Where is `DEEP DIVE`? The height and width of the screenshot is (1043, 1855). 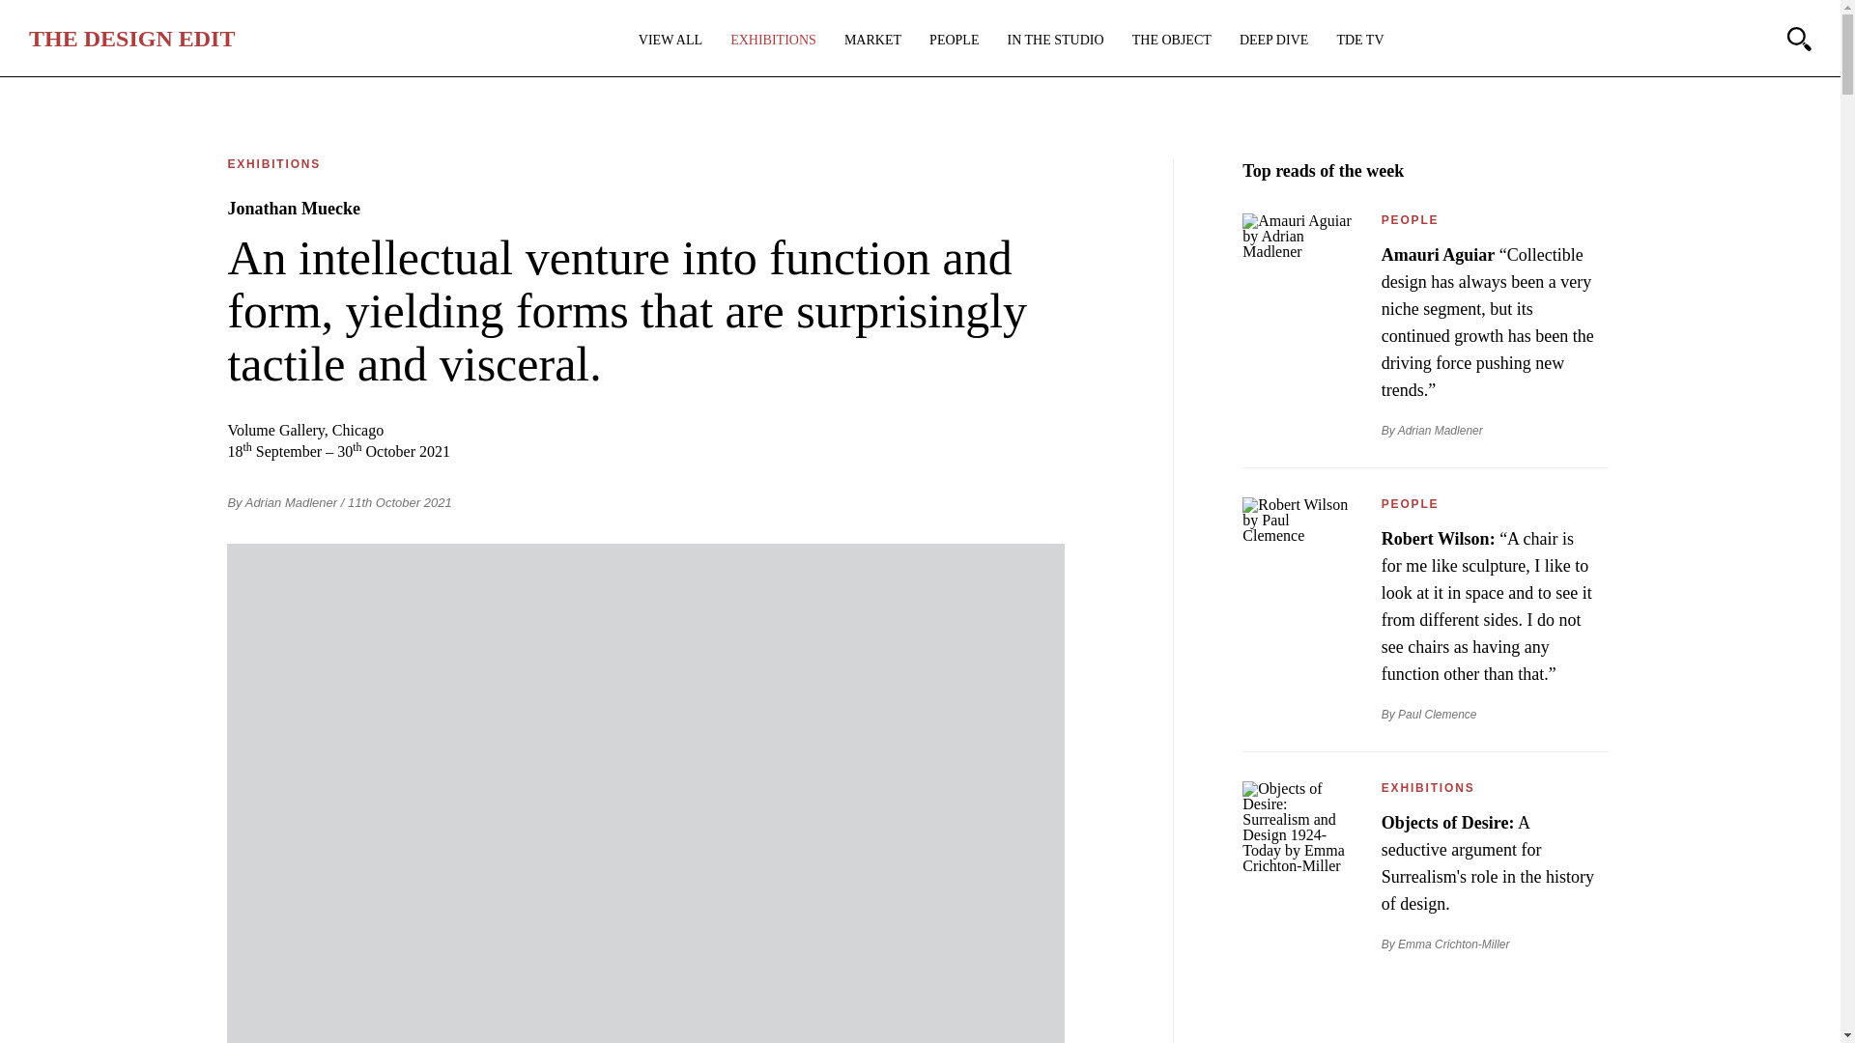 DEEP DIVE is located at coordinates (1273, 40).